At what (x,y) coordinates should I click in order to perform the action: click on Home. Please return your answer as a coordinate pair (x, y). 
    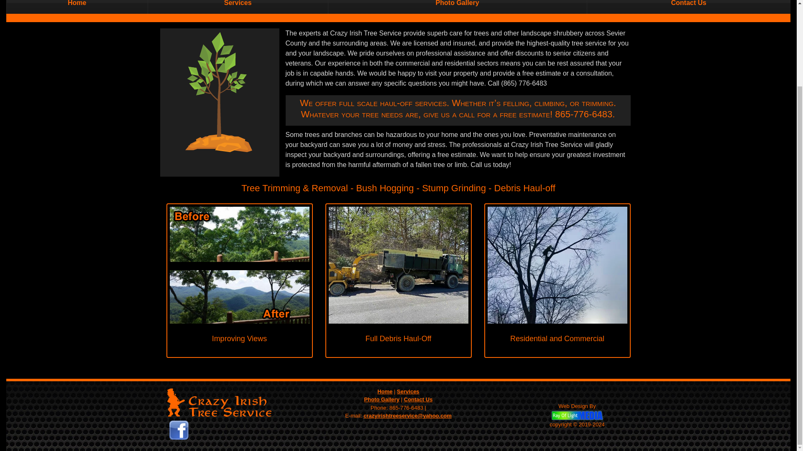
    Looking at the image, I should click on (385, 391).